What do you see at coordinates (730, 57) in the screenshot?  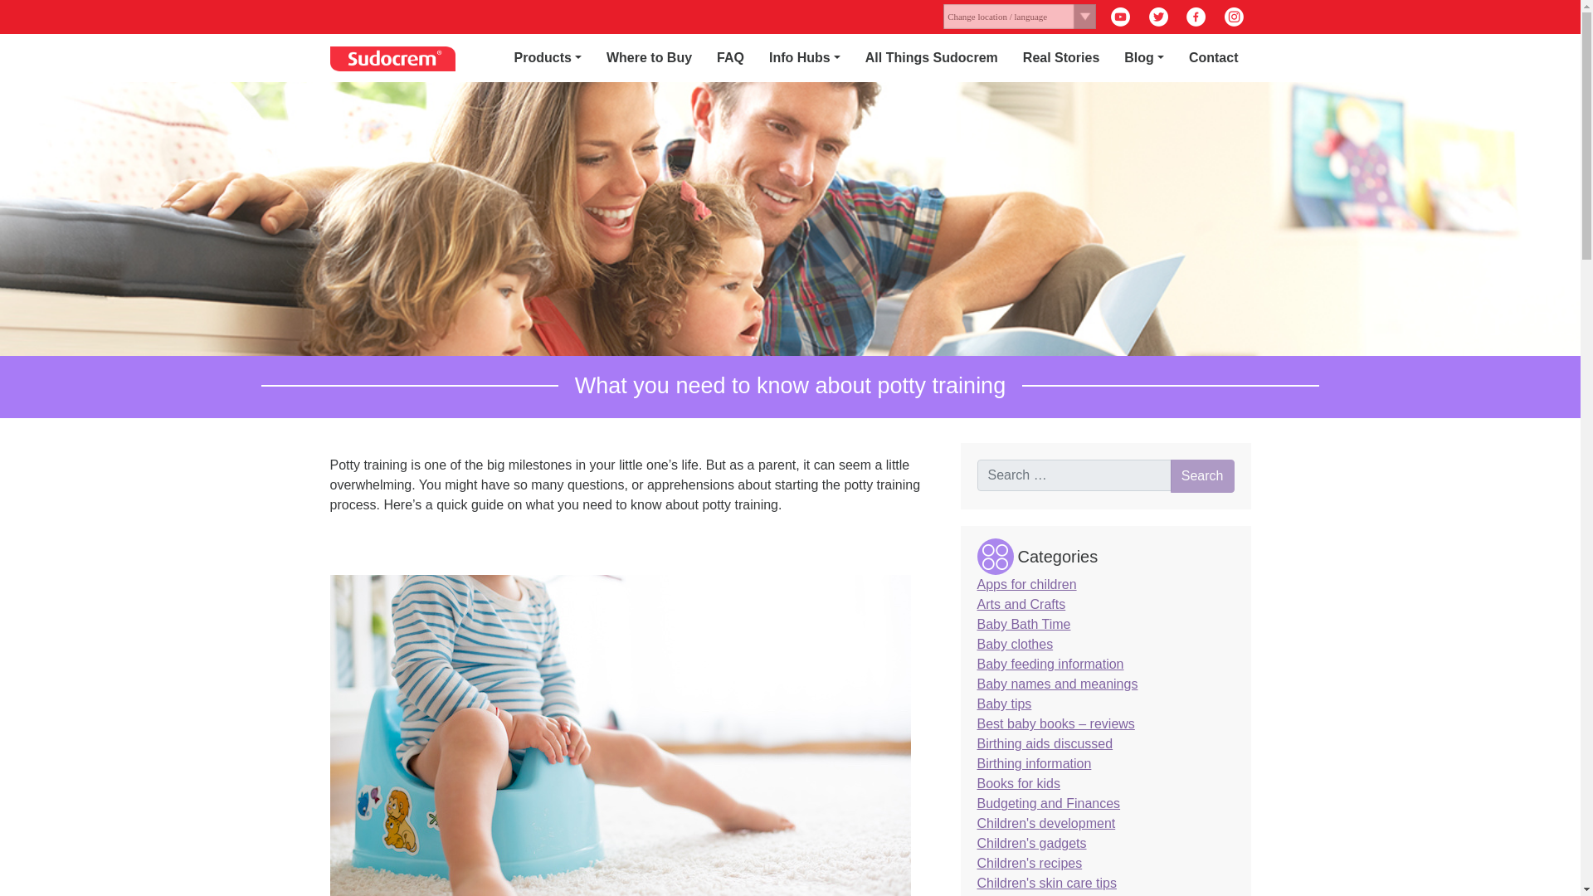 I see `FAQ` at bounding box center [730, 57].